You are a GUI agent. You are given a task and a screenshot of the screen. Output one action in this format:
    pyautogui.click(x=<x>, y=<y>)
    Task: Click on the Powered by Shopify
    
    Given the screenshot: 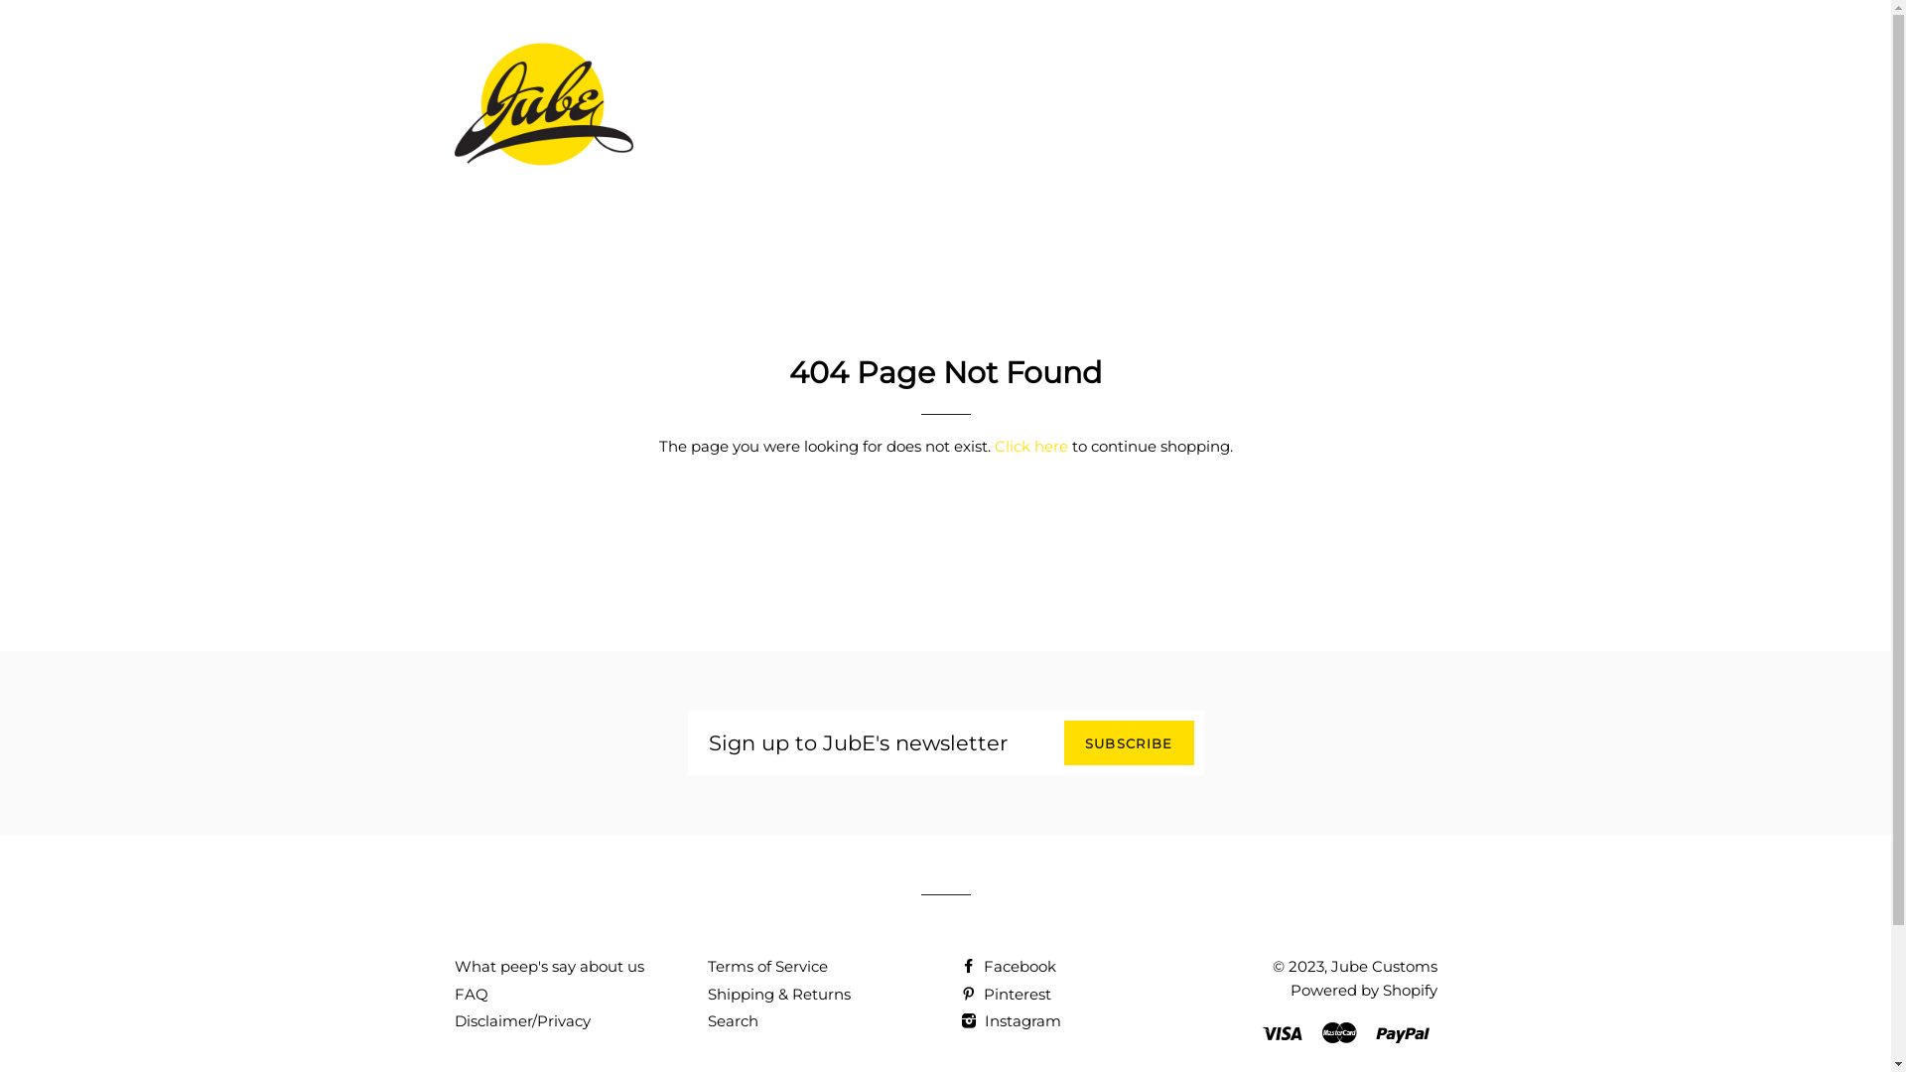 What is the action you would take?
    pyautogui.click(x=1364, y=991)
    